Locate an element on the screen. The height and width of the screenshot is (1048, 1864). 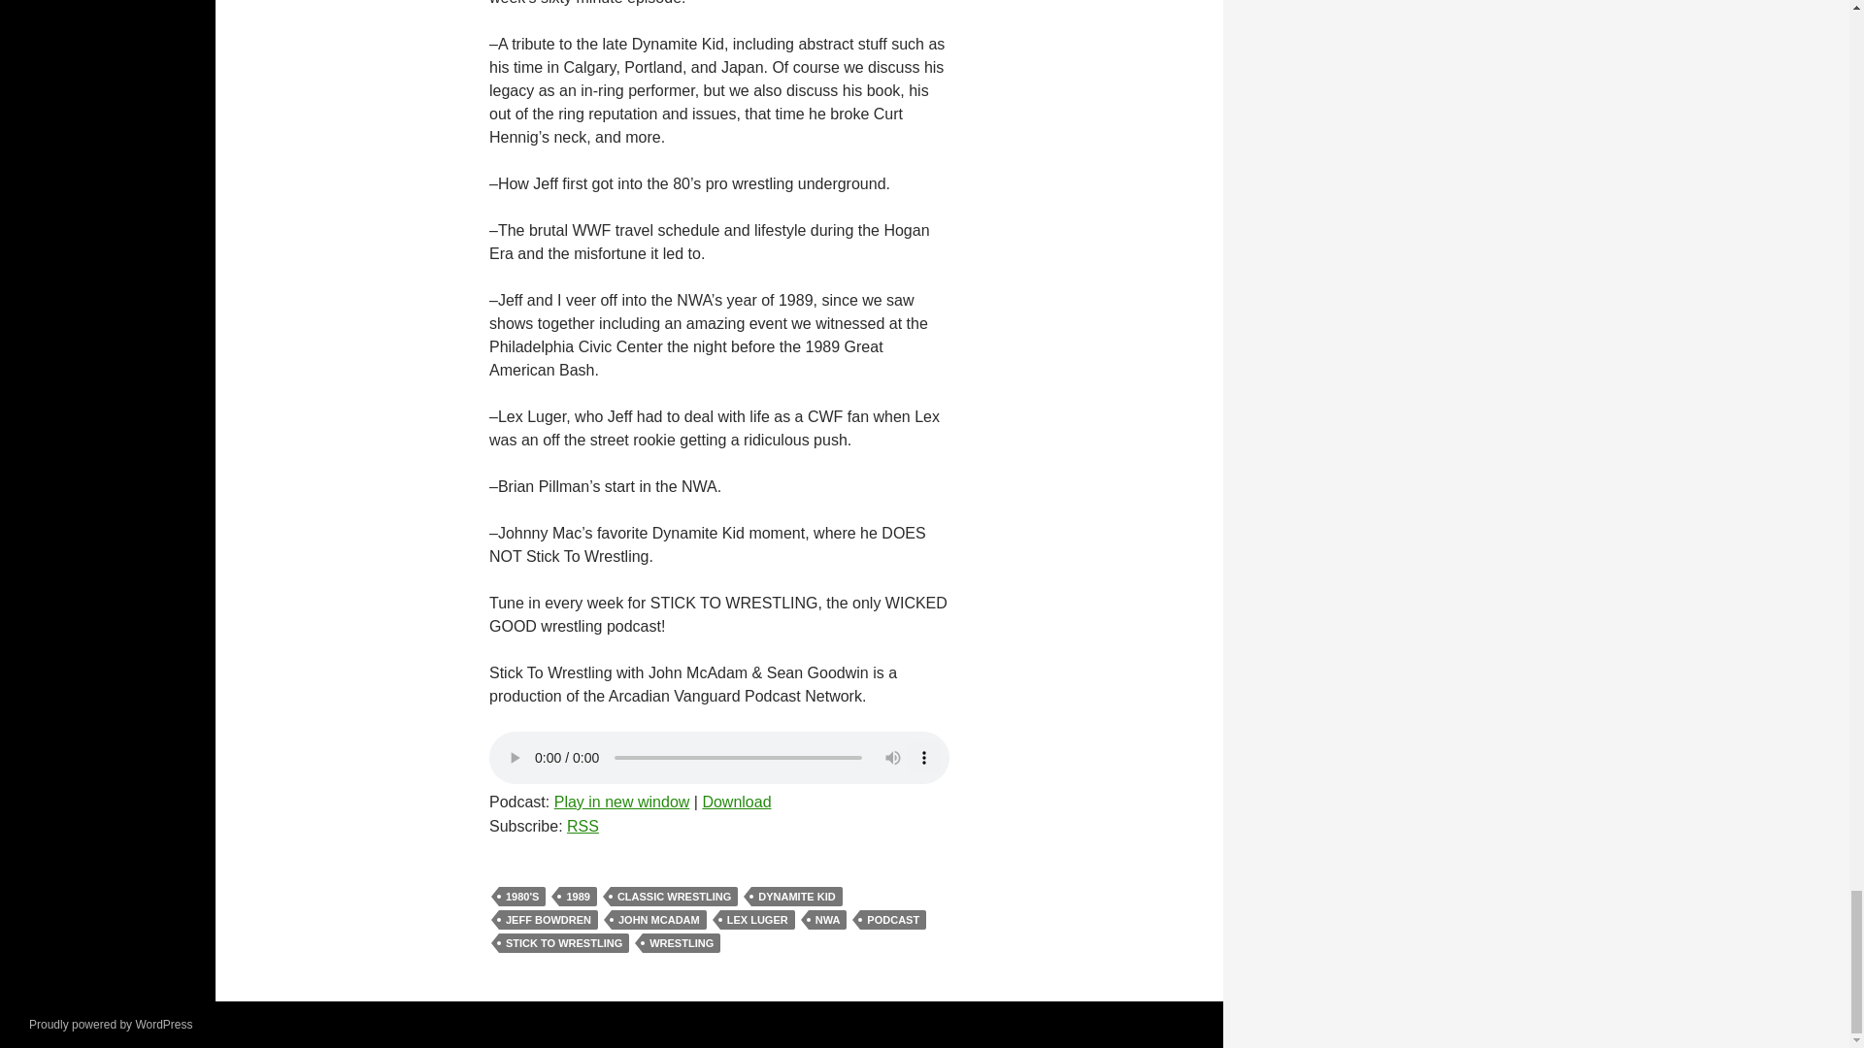
Download is located at coordinates (736, 802).